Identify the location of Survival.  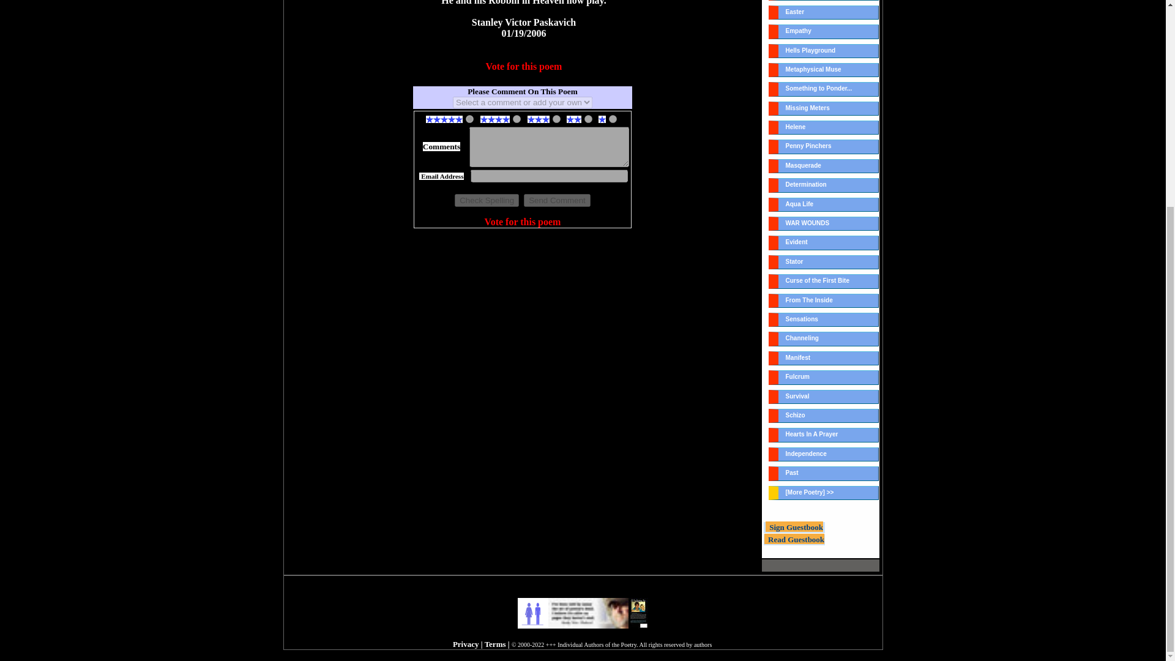
(824, 397).